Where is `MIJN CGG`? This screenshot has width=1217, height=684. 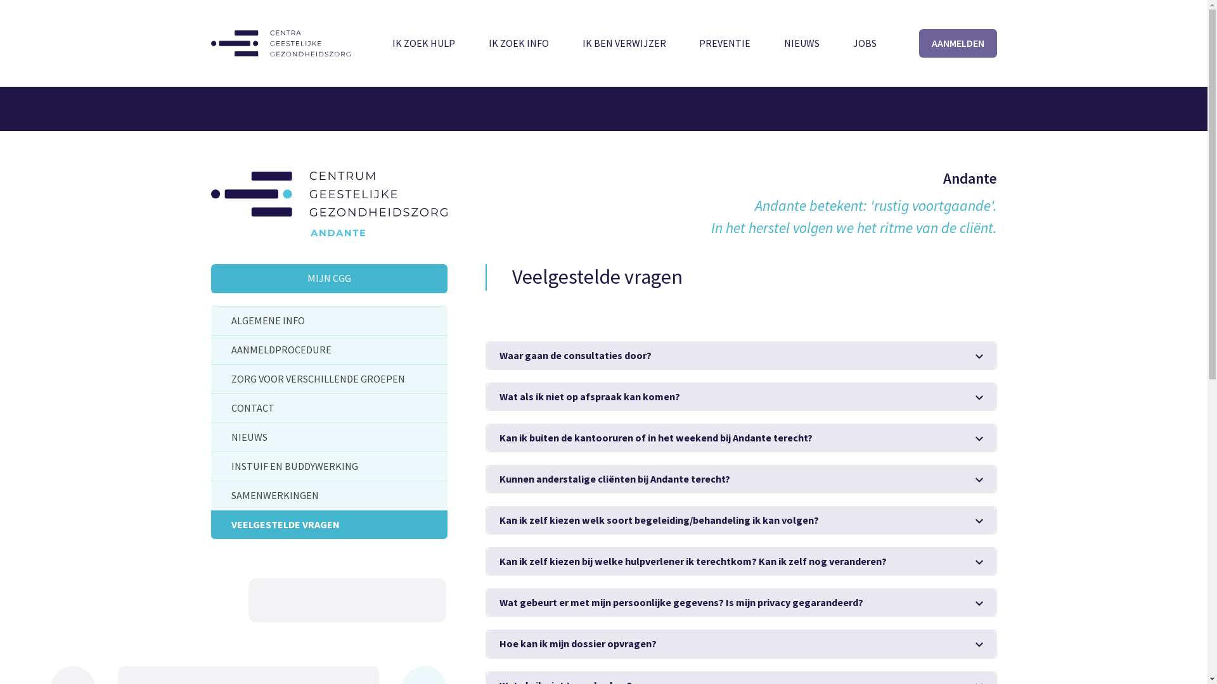
MIJN CGG is located at coordinates (328, 279).